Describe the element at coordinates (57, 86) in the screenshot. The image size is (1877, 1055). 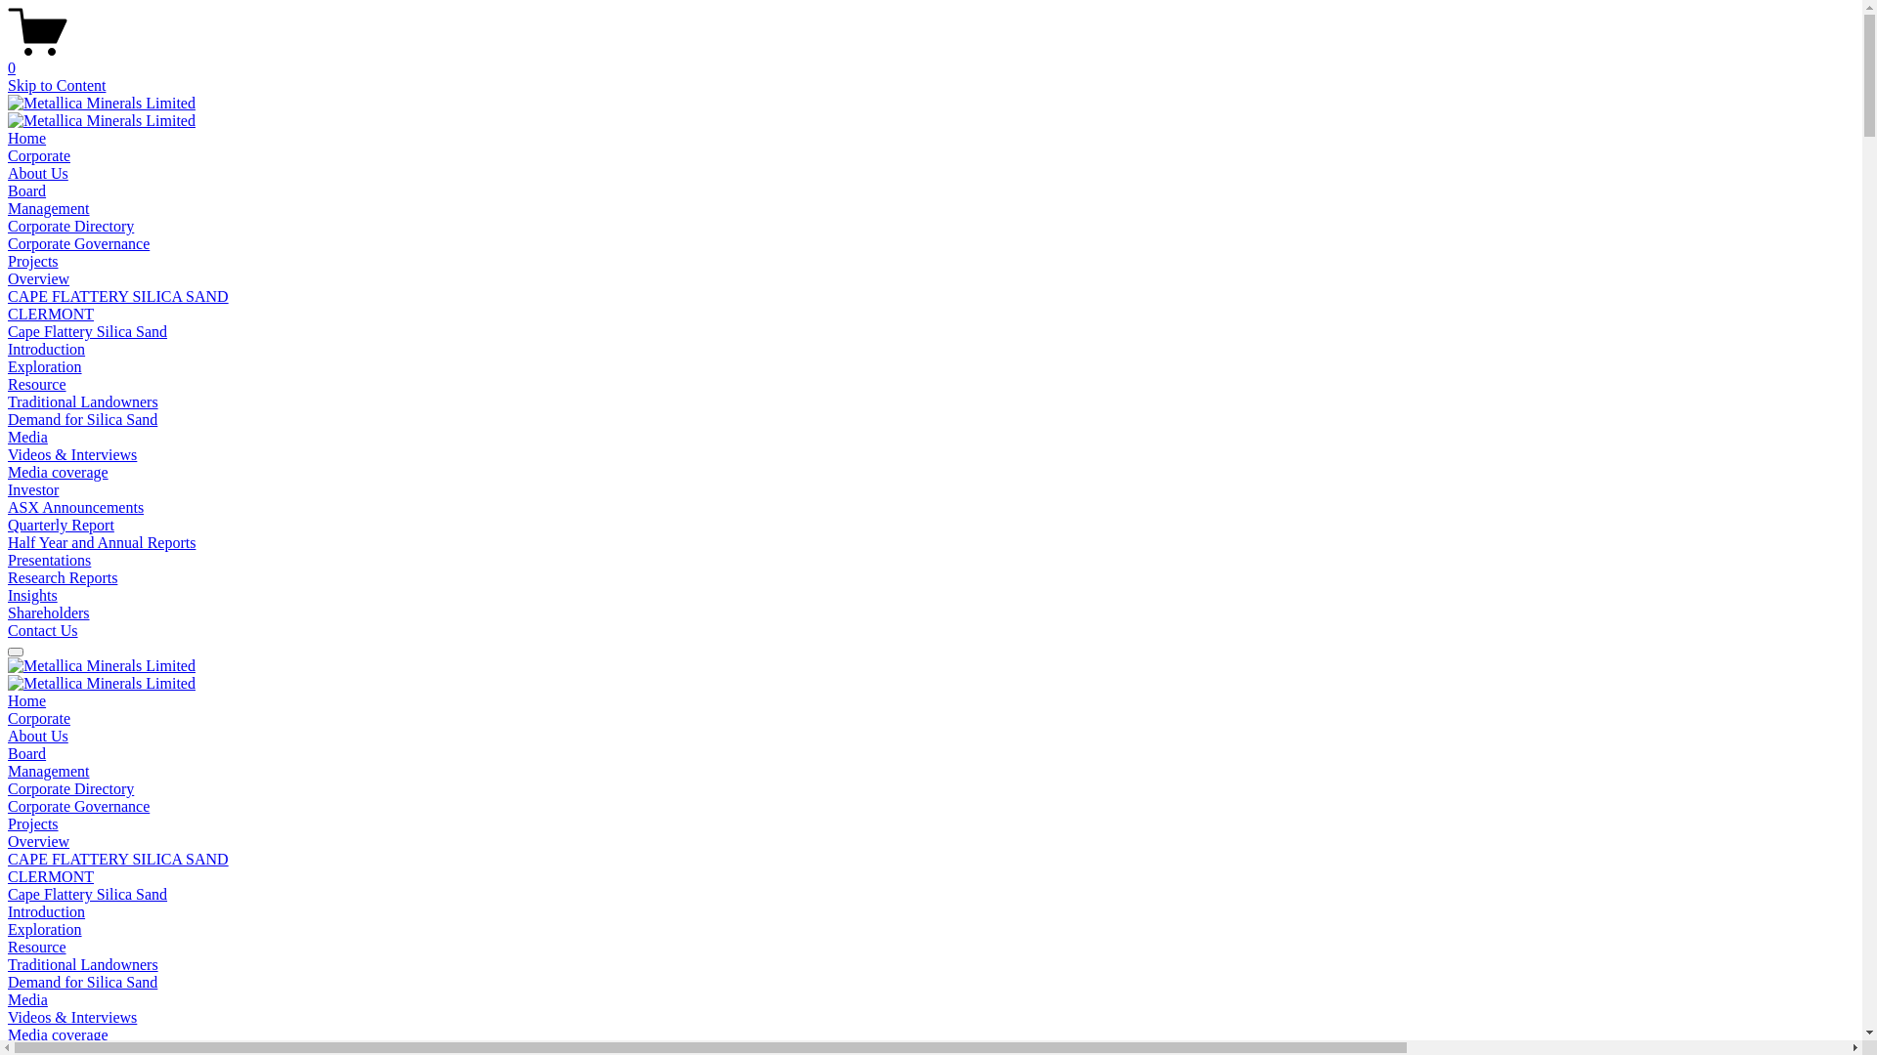
I see `Skip to Content` at that location.